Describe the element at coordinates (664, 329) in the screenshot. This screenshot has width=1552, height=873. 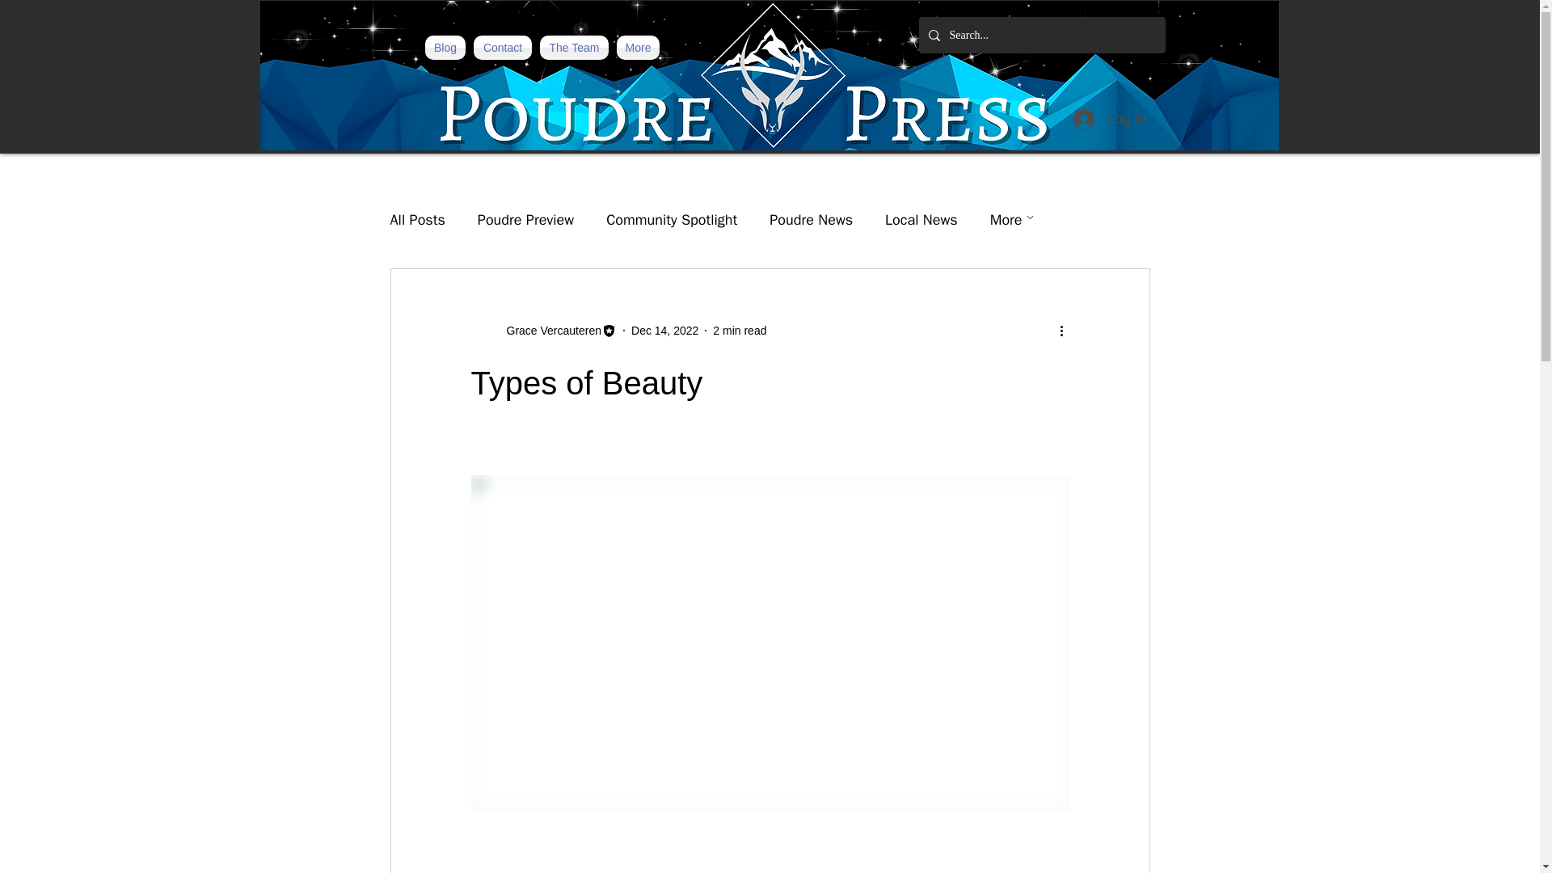
I see `Dec 14, 2022` at that location.